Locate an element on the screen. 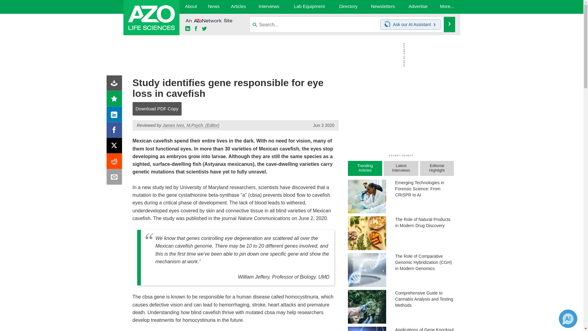 This screenshot has height=331, width=588. News is located at coordinates (213, 7).